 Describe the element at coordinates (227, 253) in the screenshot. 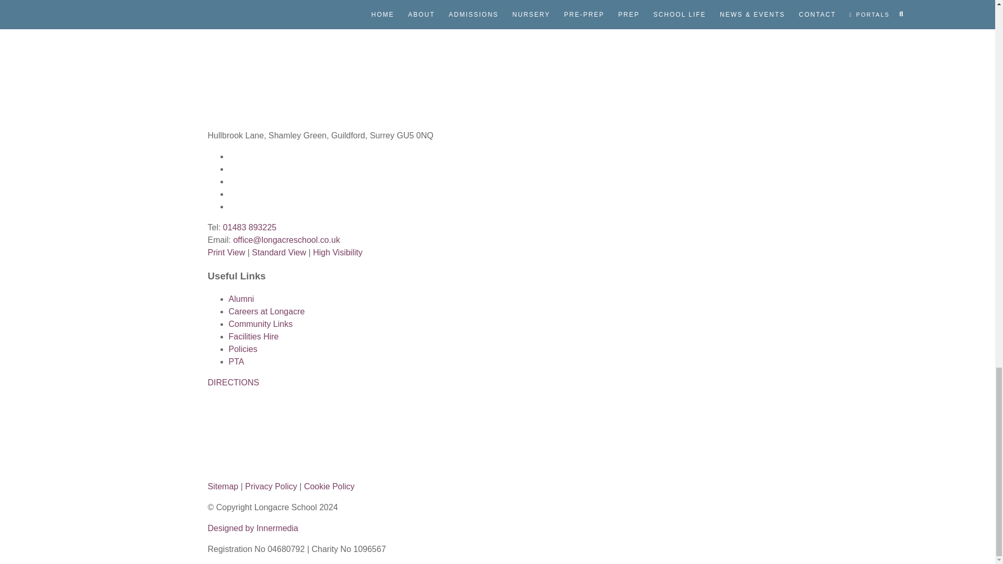

I see `Switch to Print` at that location.